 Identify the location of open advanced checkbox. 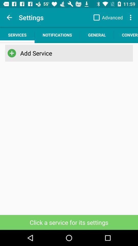
(107, 17).